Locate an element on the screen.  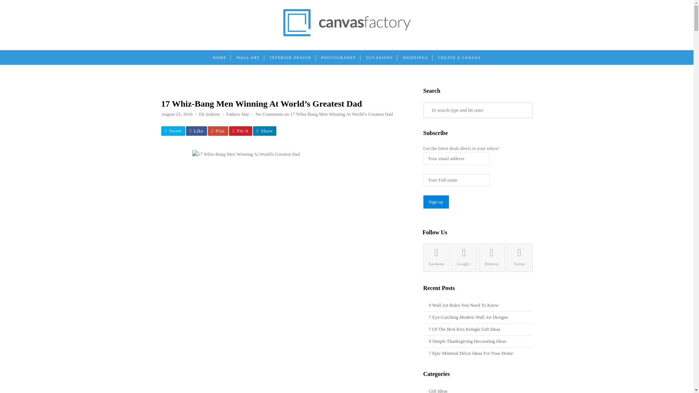
Plus is located at coordinates (218, 131).